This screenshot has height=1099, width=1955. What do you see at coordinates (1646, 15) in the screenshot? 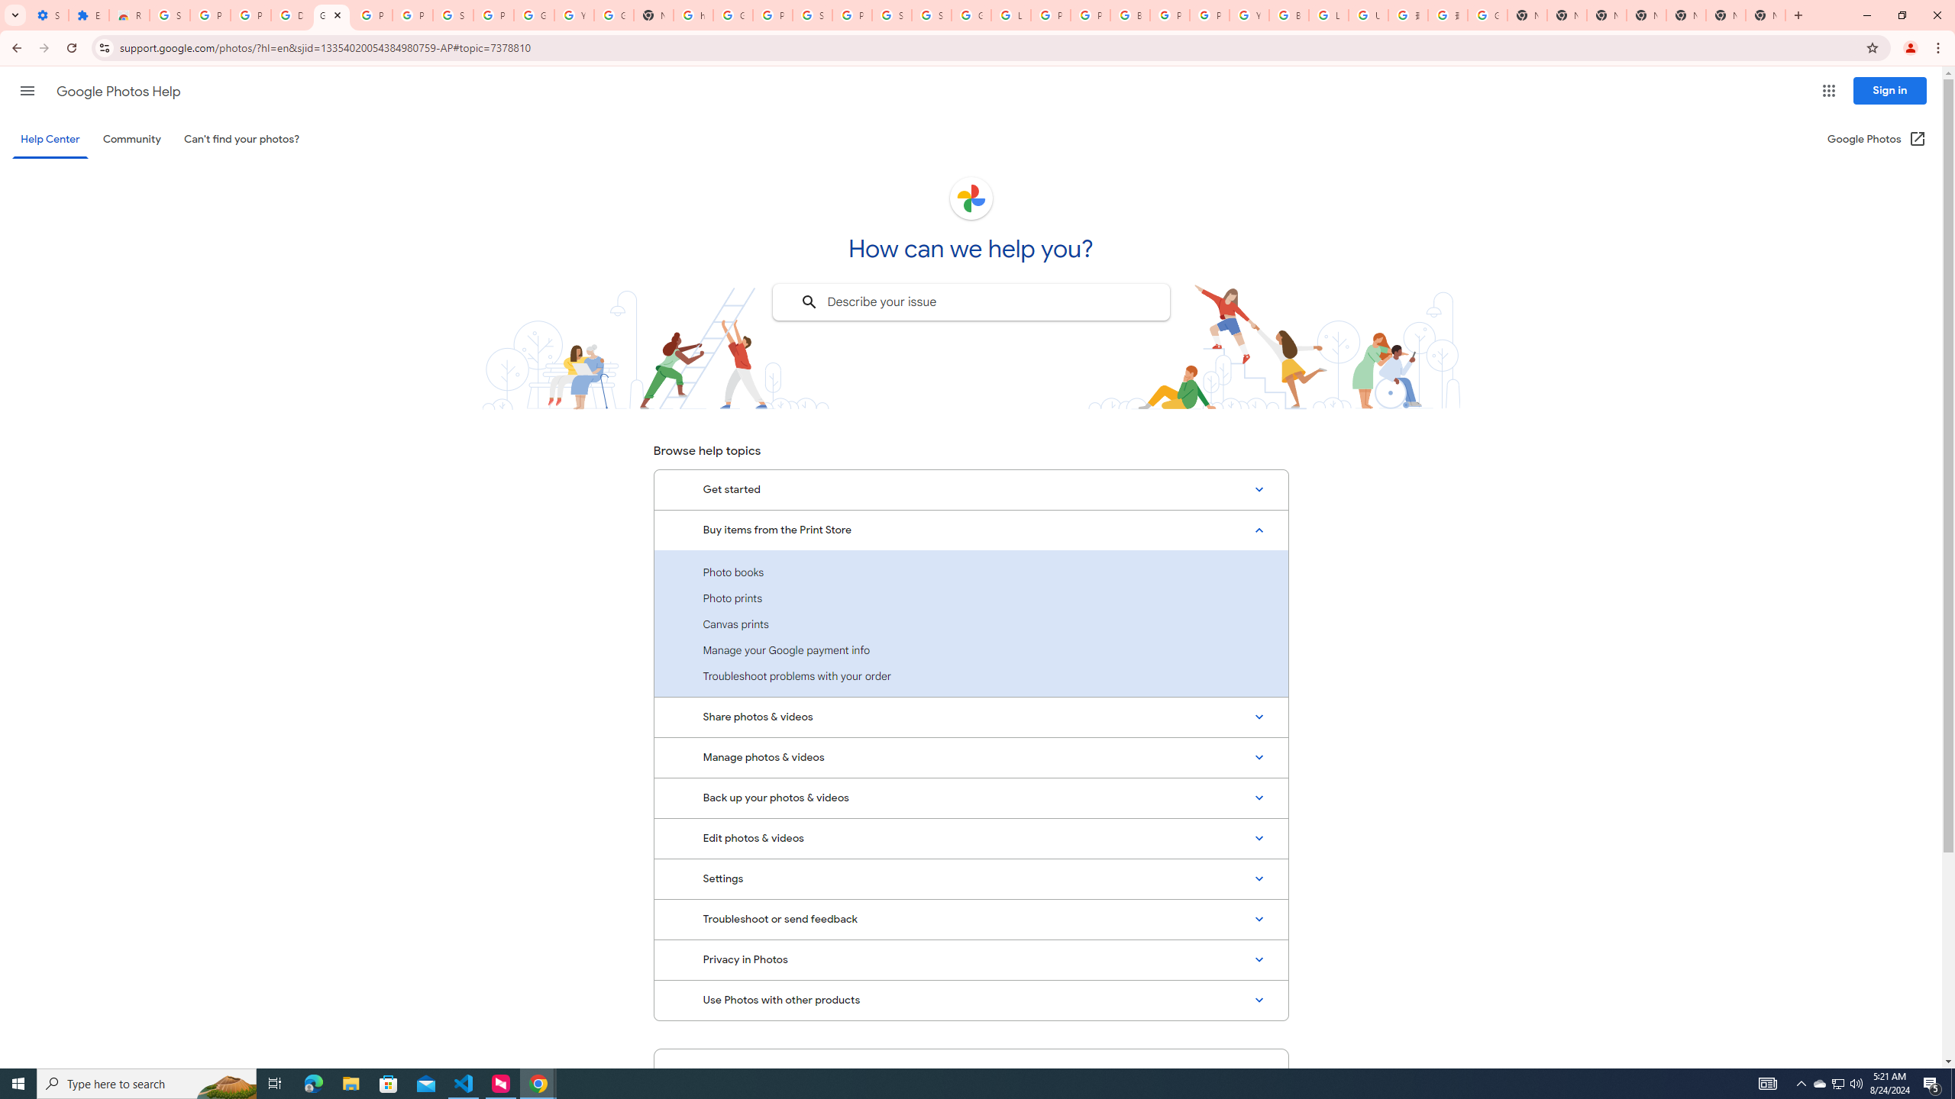
I see `New Tab` at bounding box center [1646, 15].